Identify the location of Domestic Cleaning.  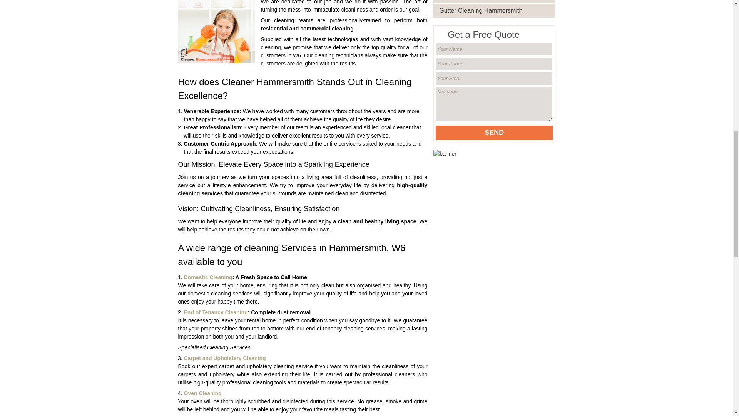
(208, 277).